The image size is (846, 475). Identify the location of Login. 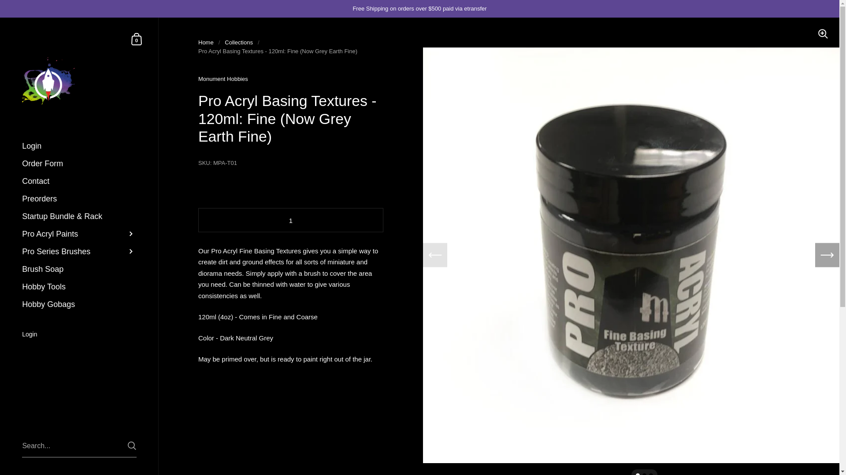
(79, 335).